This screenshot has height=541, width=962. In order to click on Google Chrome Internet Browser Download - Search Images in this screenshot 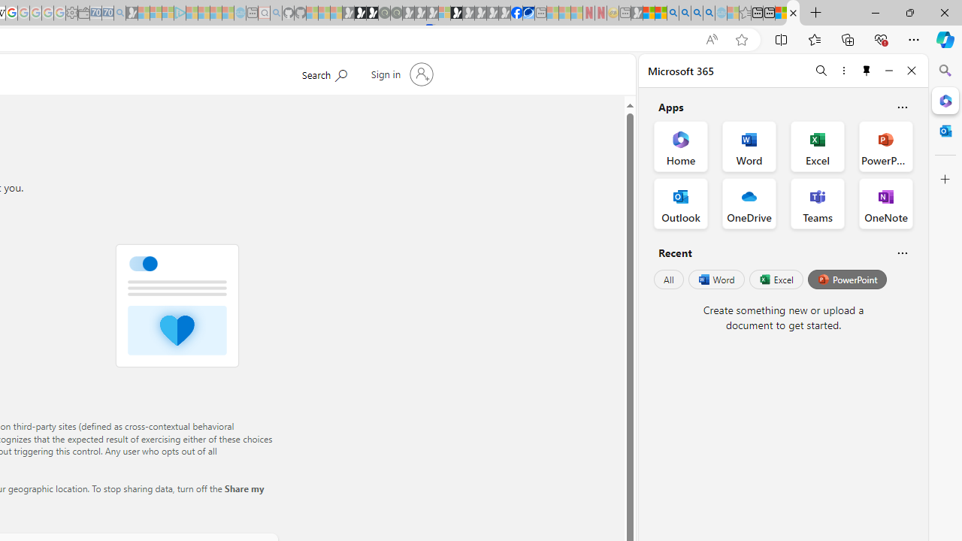, I will do `click(709, 14)`.